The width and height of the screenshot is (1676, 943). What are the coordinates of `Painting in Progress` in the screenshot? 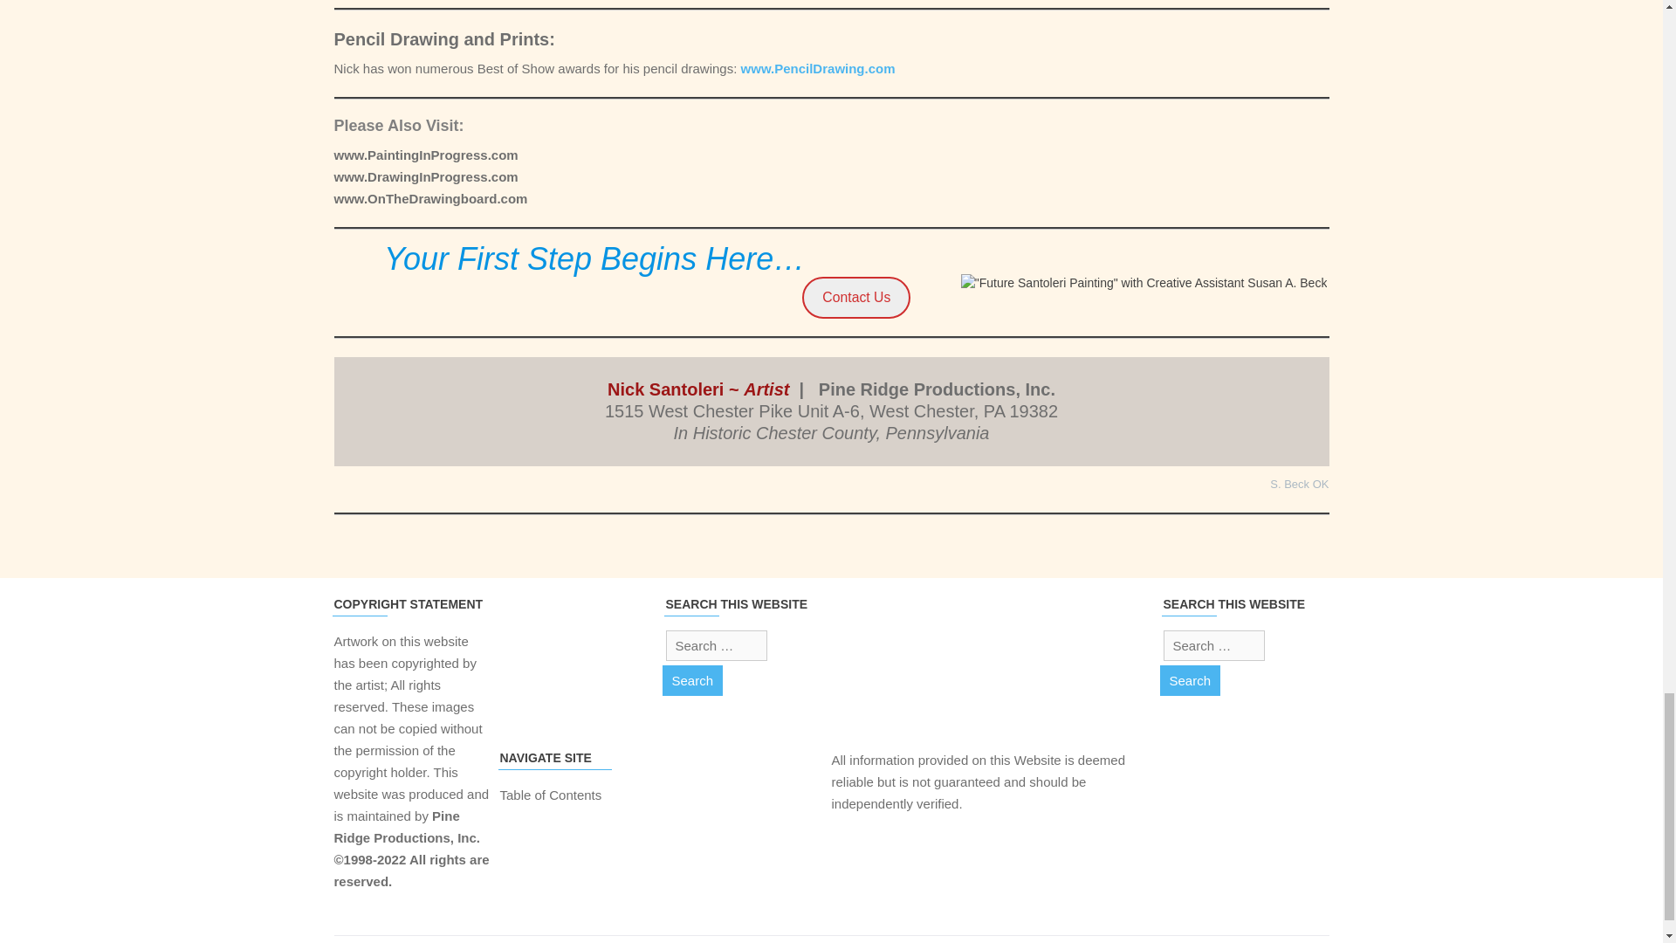 It's located at (428, 154).